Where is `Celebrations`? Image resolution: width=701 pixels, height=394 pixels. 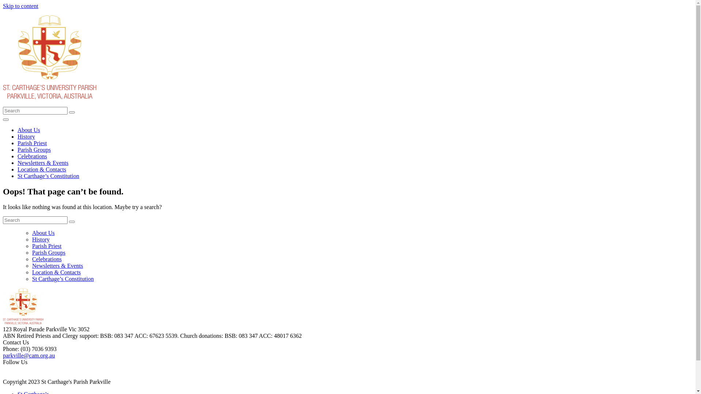
Celebrations is located at coordinates (47, 259).